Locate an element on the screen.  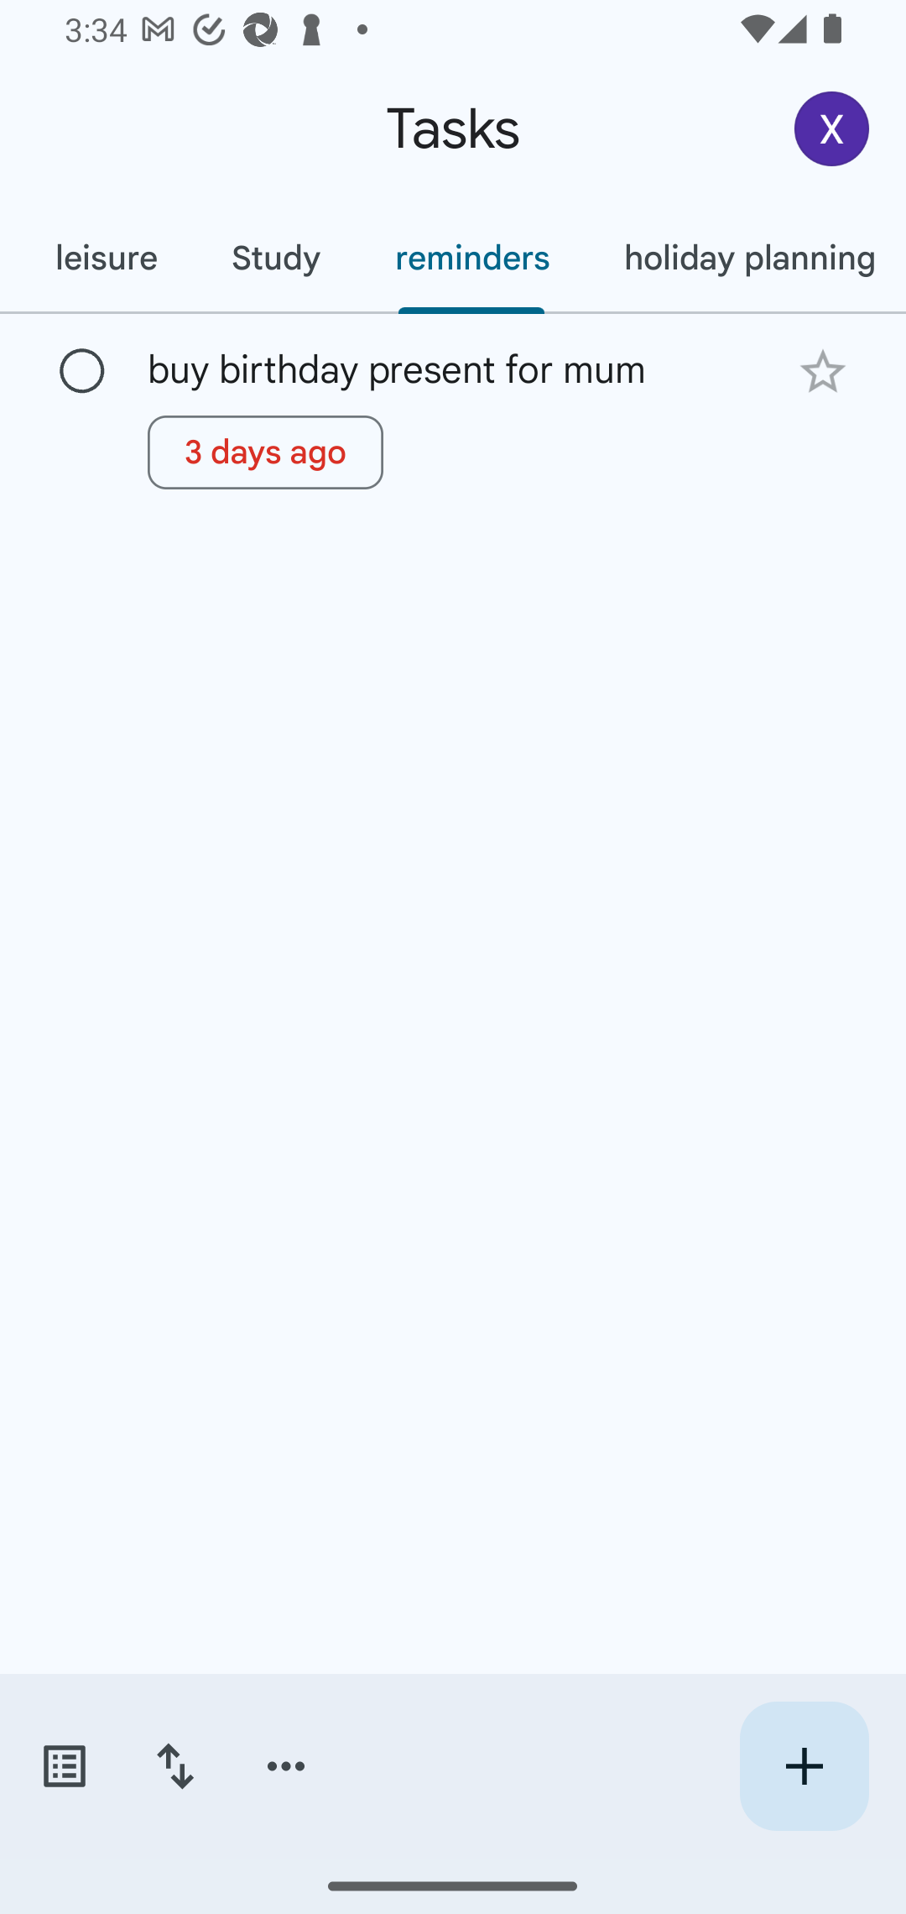
Add star is located at coordinates (822, 371).